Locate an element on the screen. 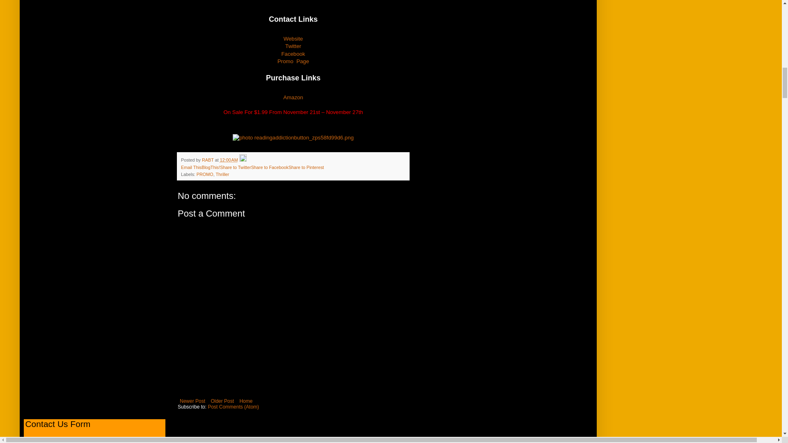 The width and height of the screenshot is (788, 443). Share to Facebook is located at coordinates (270, 167).